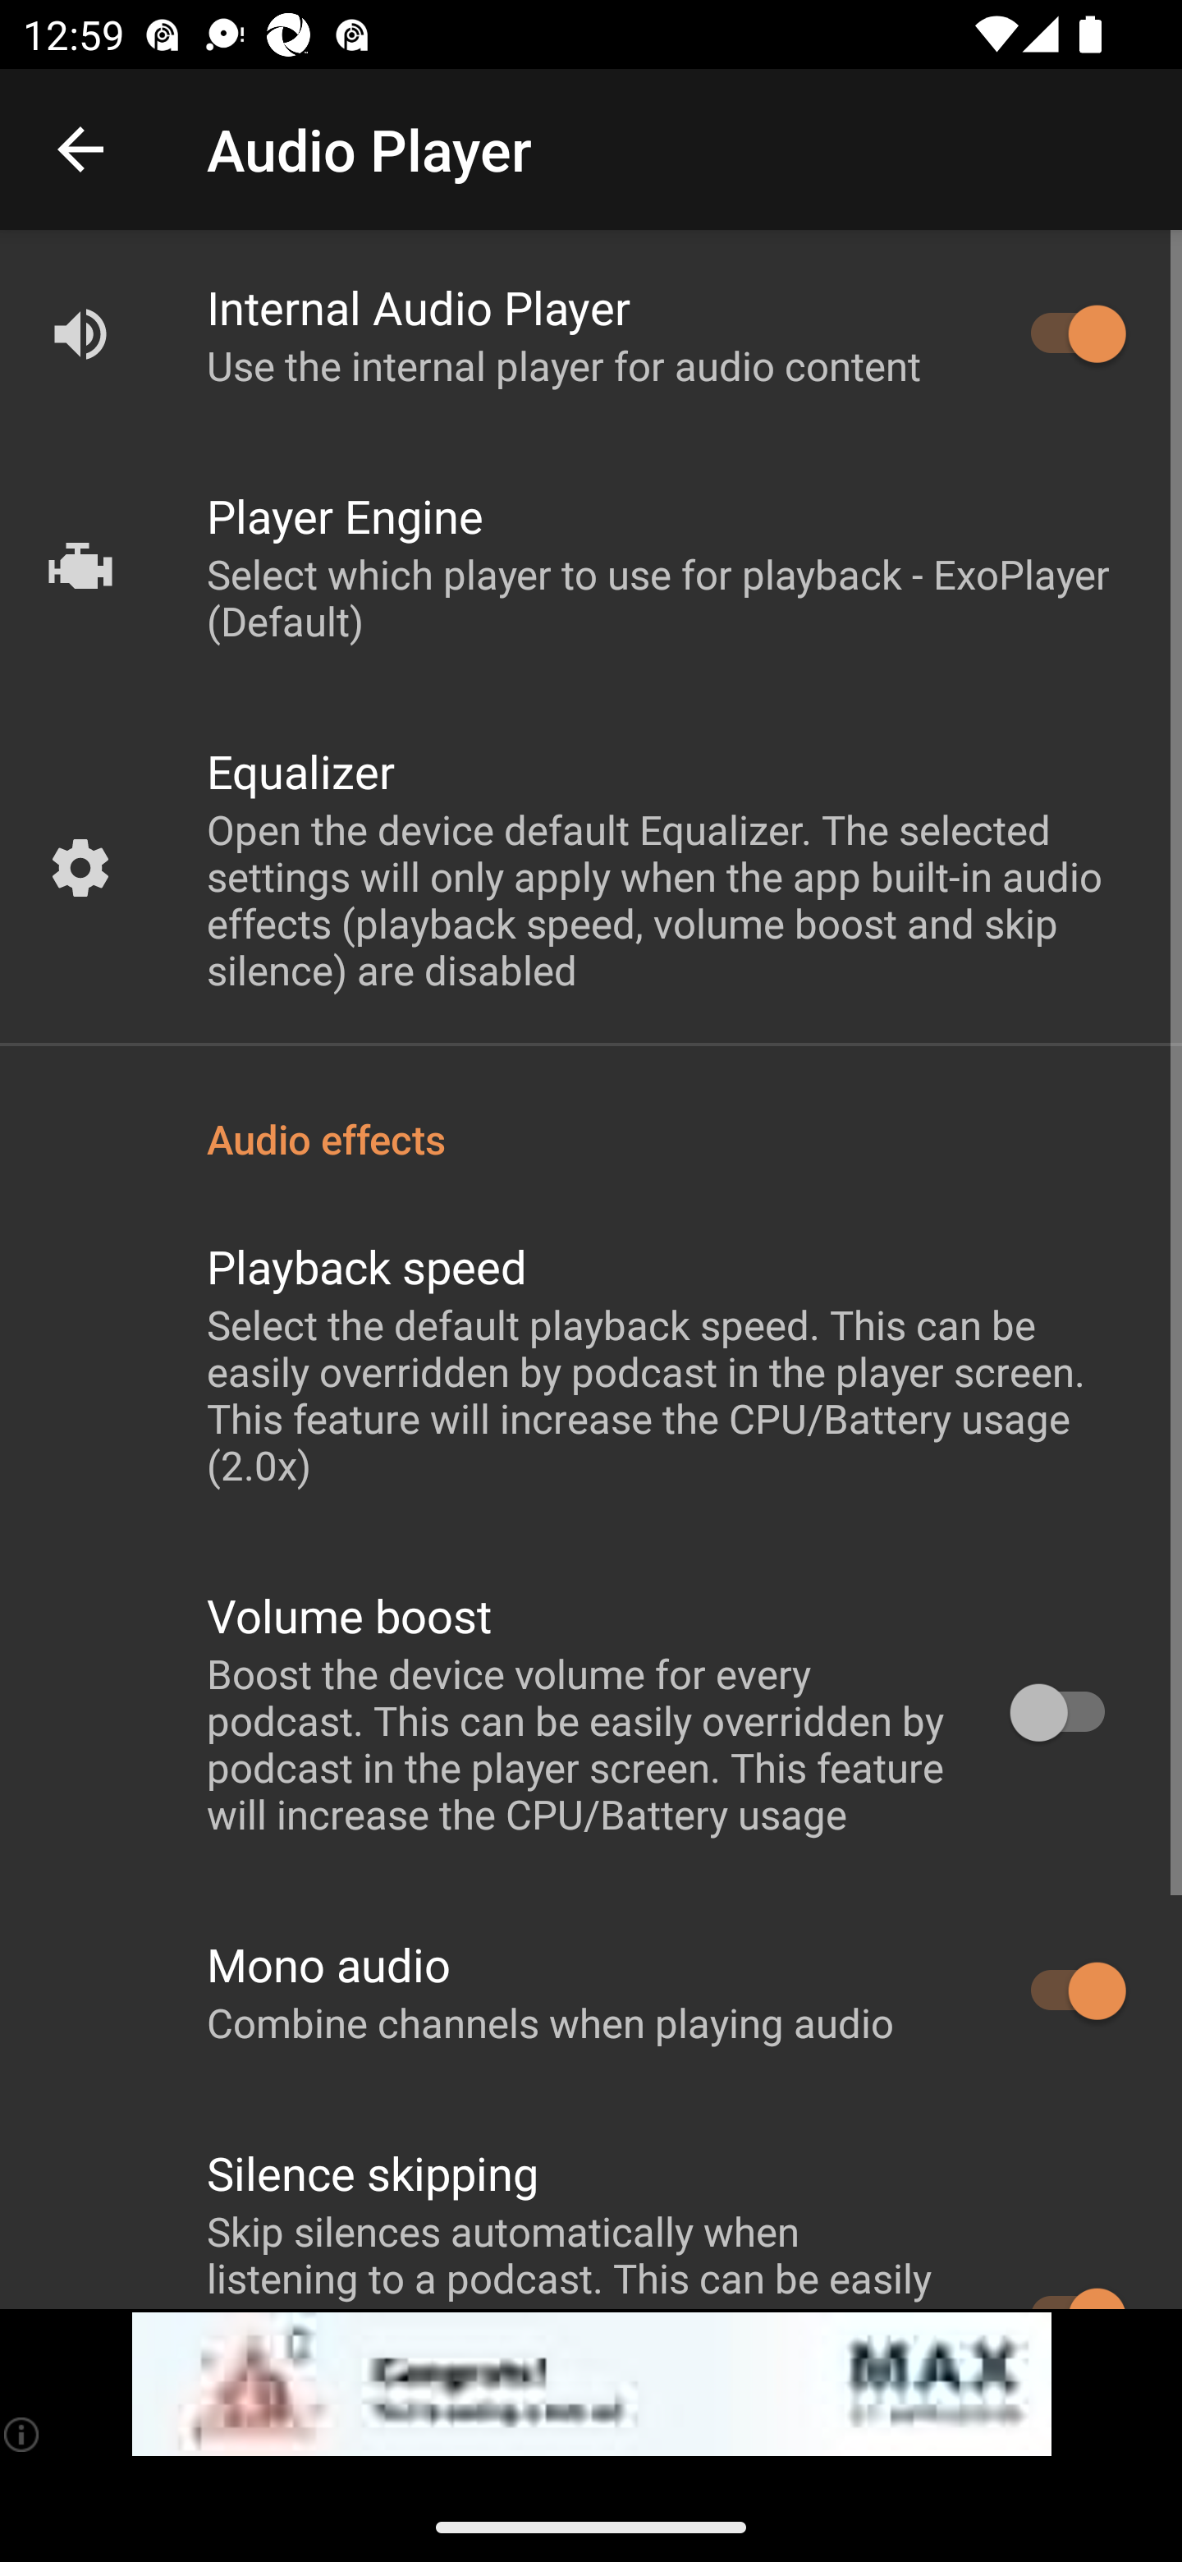 Image resolution: width=1182 pixels, height=2562 pixels. Describe the element at coordinates (80, 149) in the screenshot. I see `Navigate up` at that location.